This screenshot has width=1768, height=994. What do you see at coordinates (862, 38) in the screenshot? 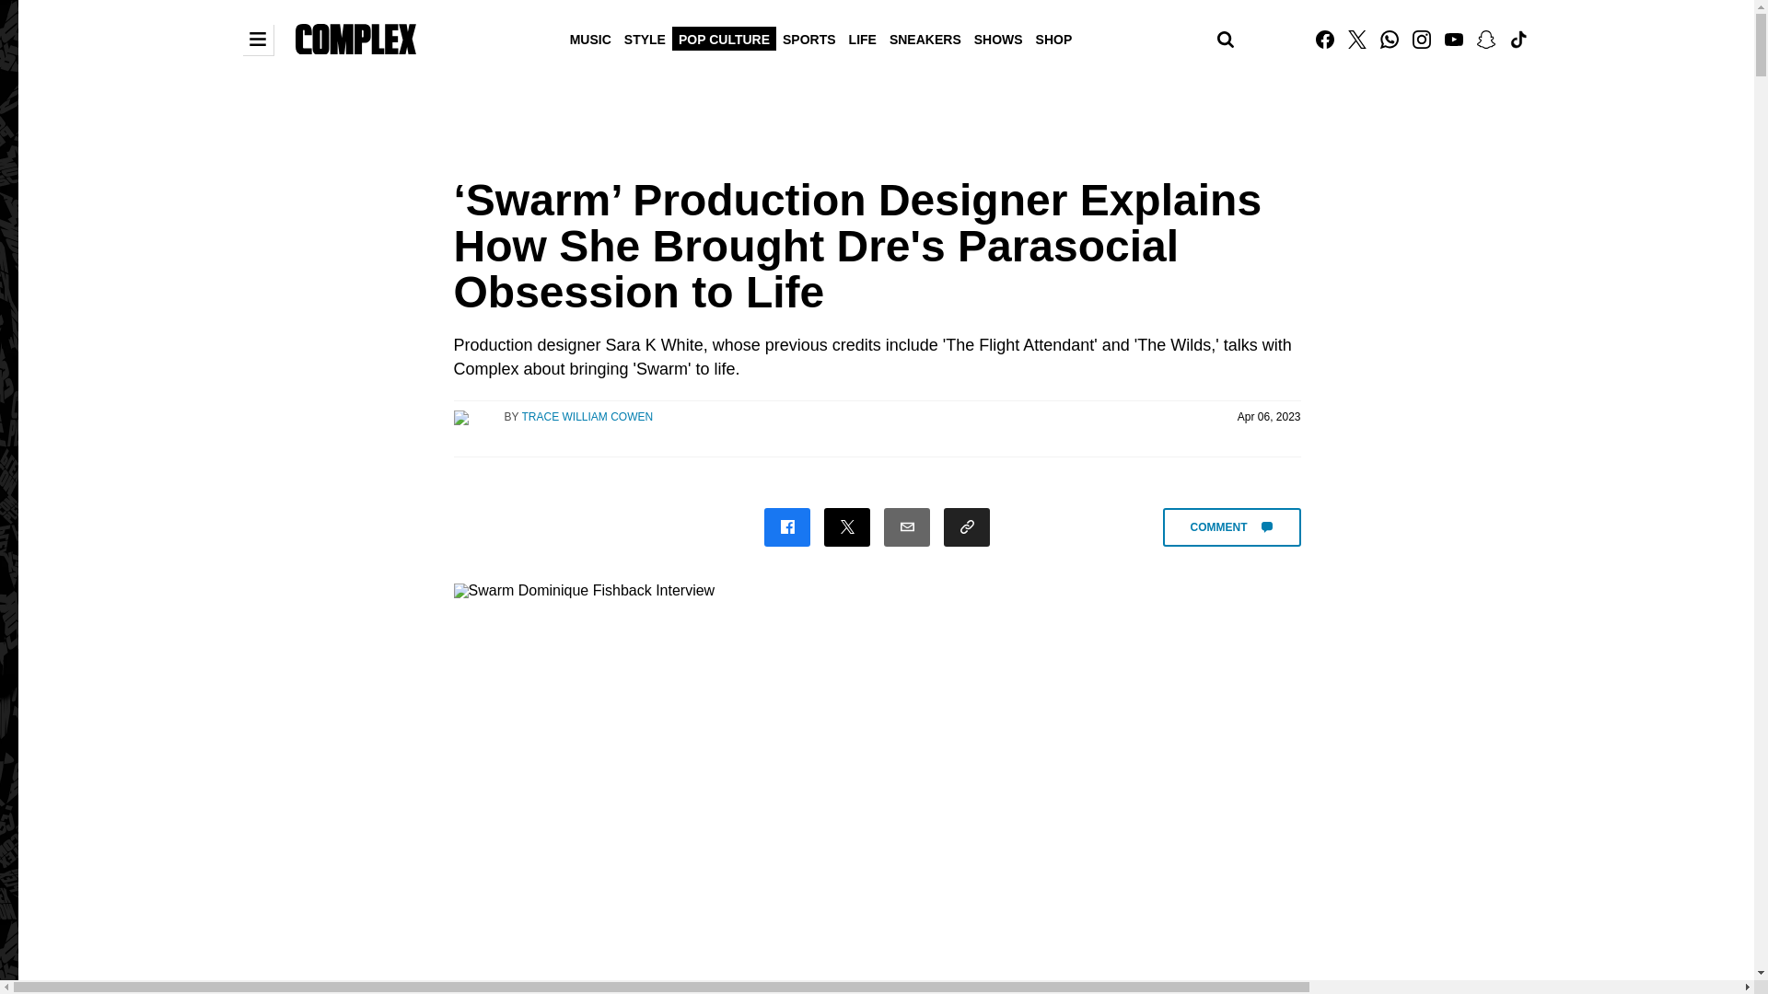
I see `LIFE` at bounding box center [862, 38].